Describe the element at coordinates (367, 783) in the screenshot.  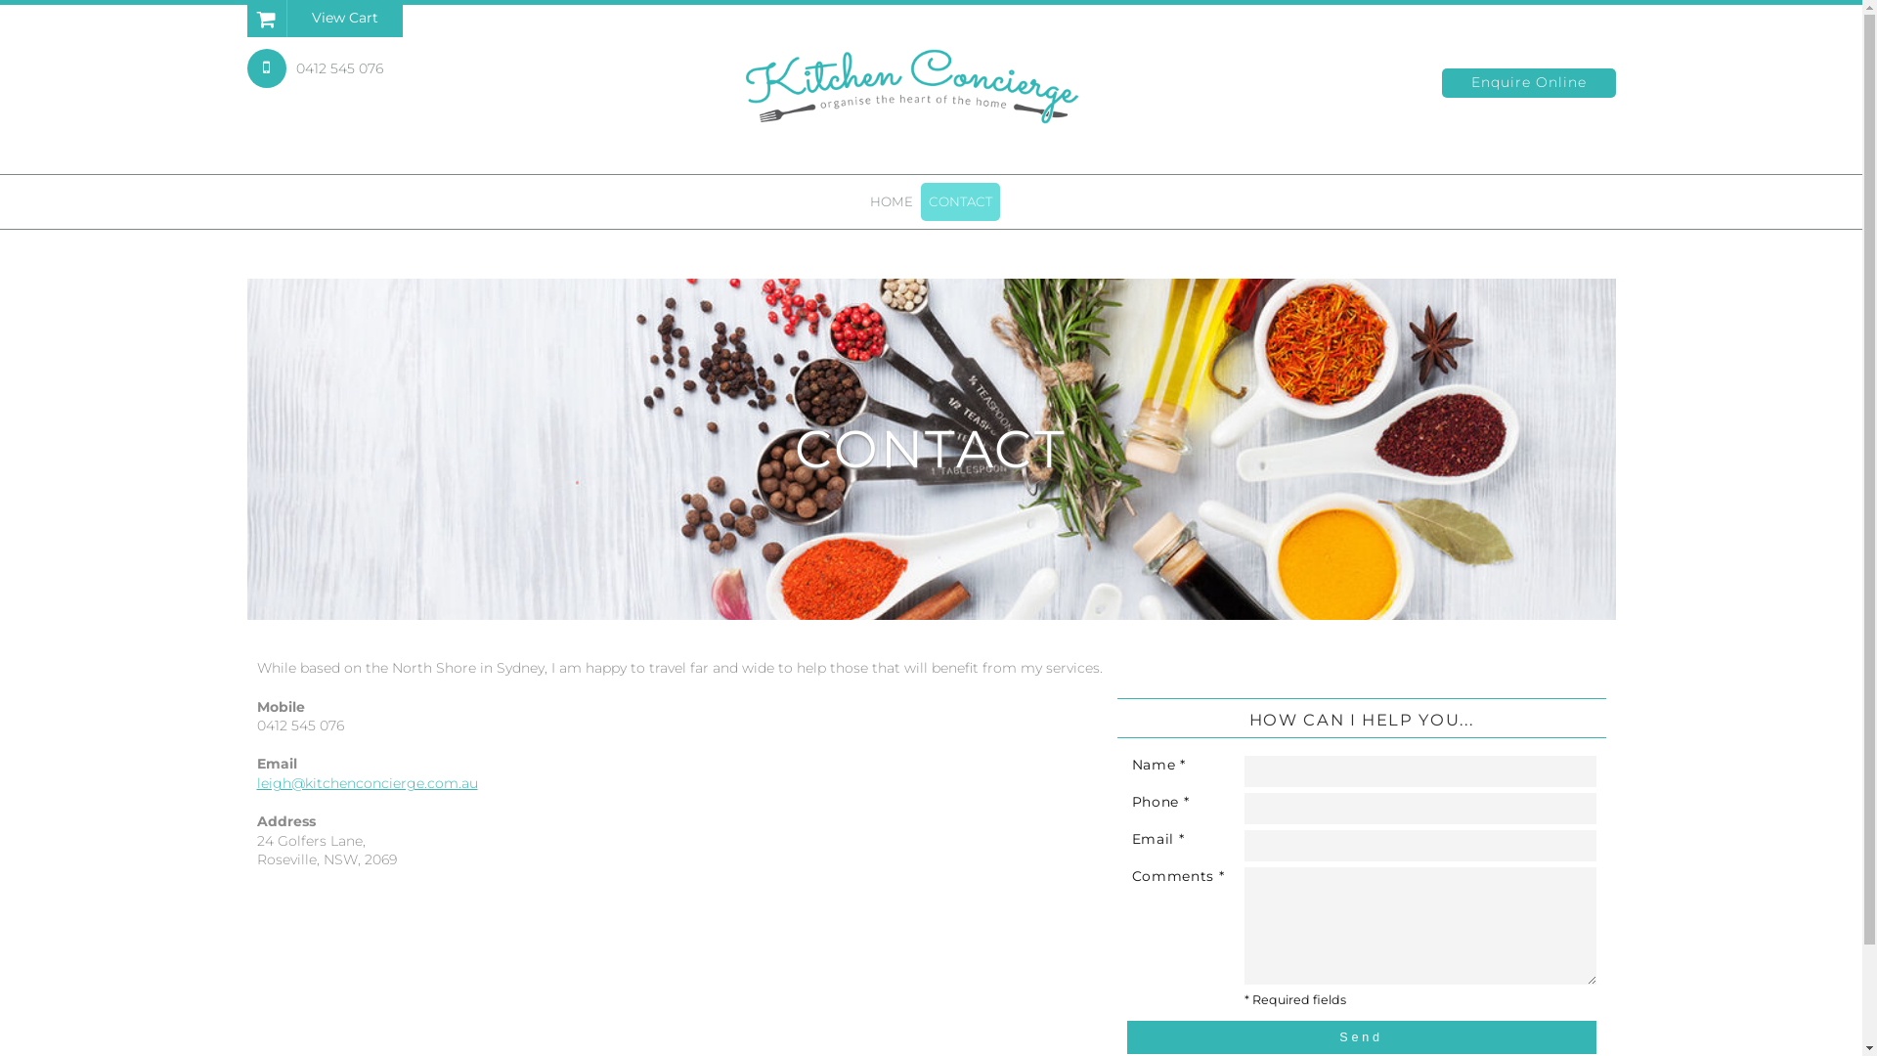
I see `leigh@kitchenconcierge.com.au` at that location.